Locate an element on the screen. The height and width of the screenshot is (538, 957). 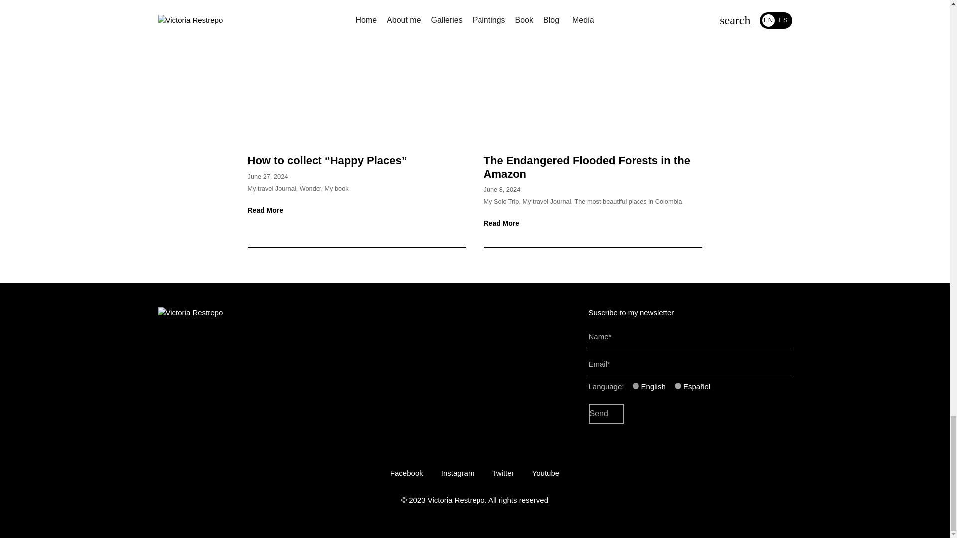
The Endangered Flooded Forests in the Amazon is located at coordinates (586, 166).